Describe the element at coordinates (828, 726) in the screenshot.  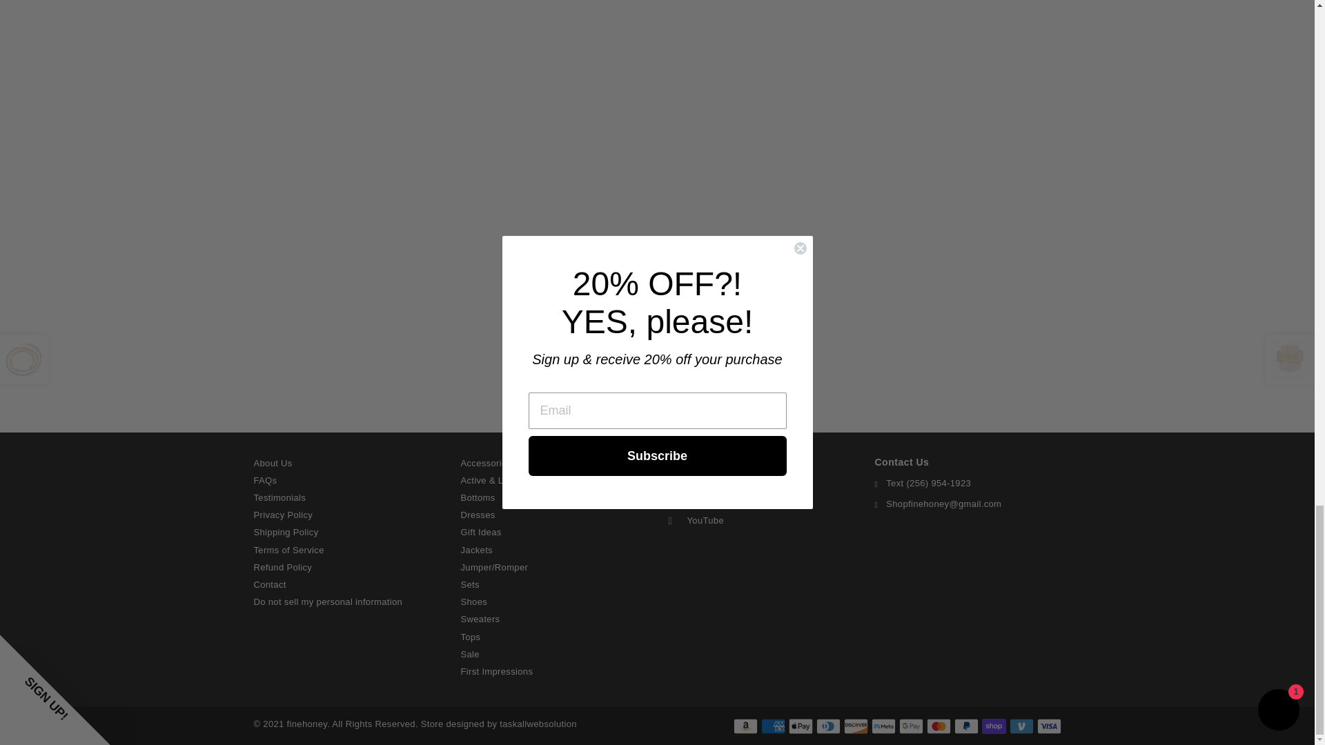
I see `Diners Club` at that location.